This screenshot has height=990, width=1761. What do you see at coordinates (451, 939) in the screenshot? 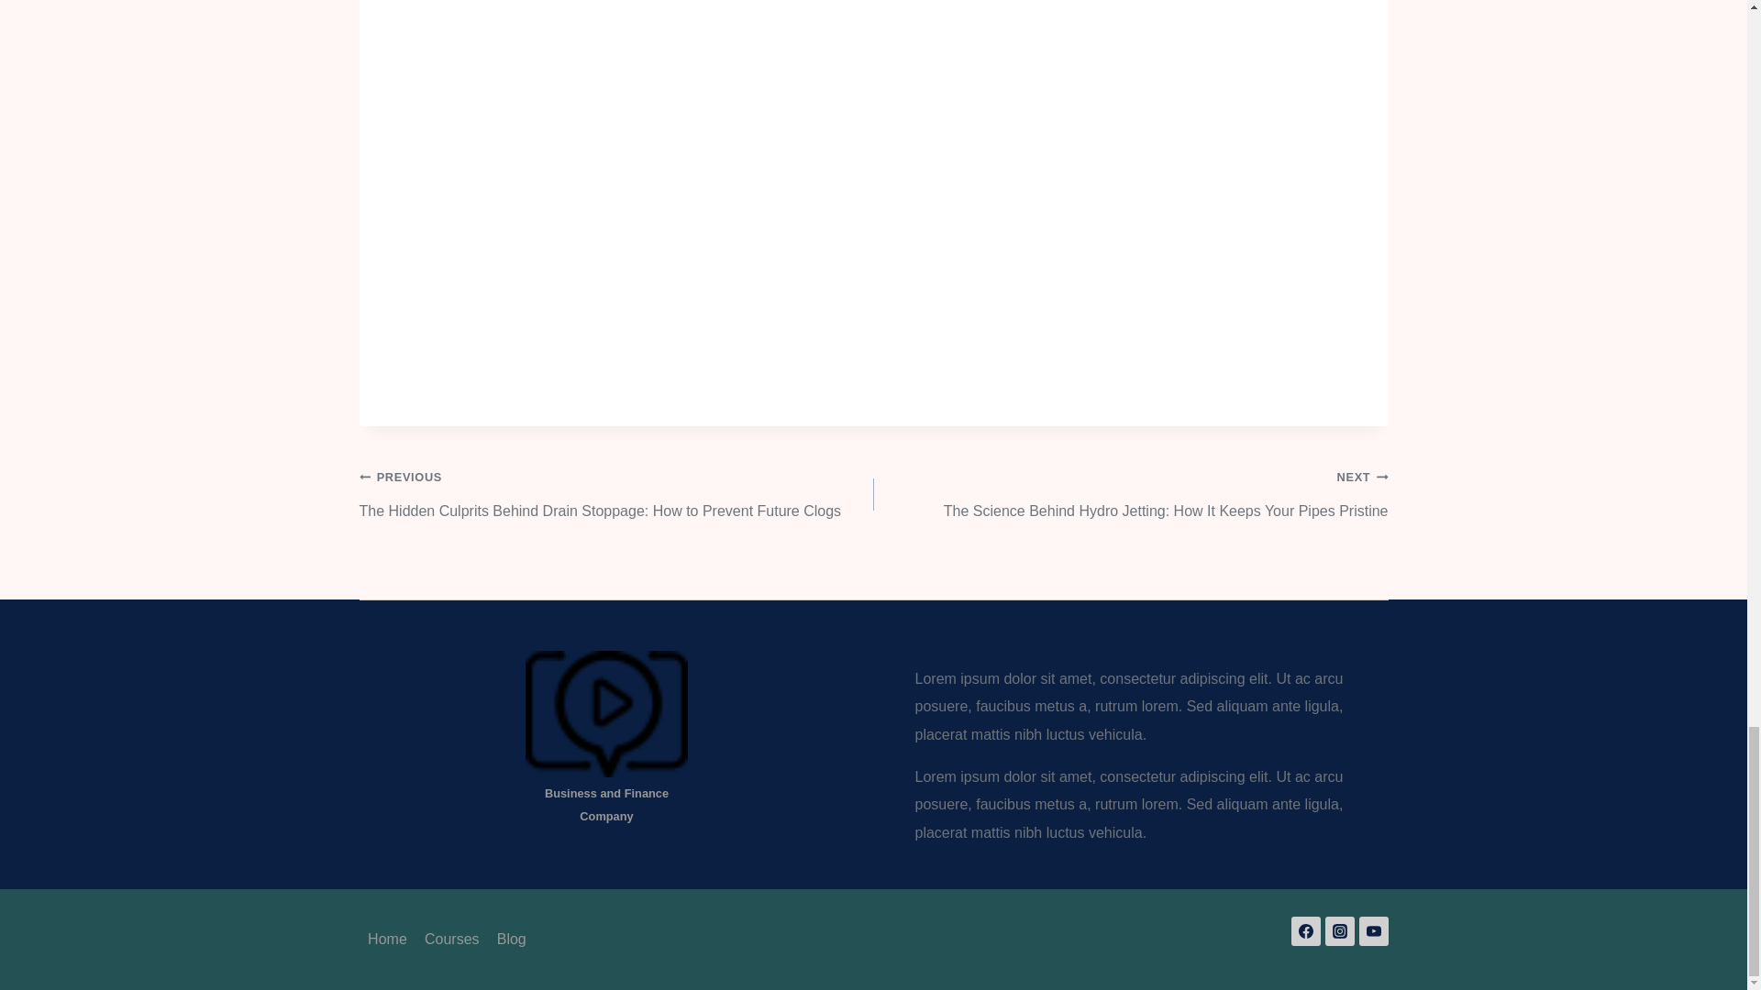
I see `Courses` at bounding box center [451, 939].